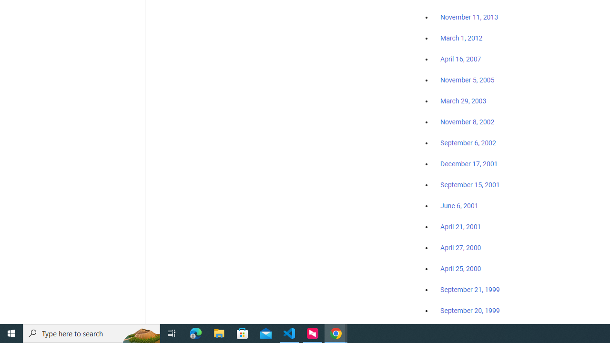 The width and height of the screenshot is (610, 343). I want to click on March 29, 2003, so click(463, 101).